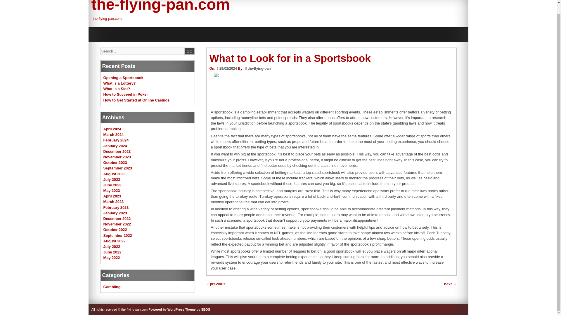  What do you see at coordinates (115, 173) in the screenshot?
I see `August 2023` at bounding box center [115, 173].